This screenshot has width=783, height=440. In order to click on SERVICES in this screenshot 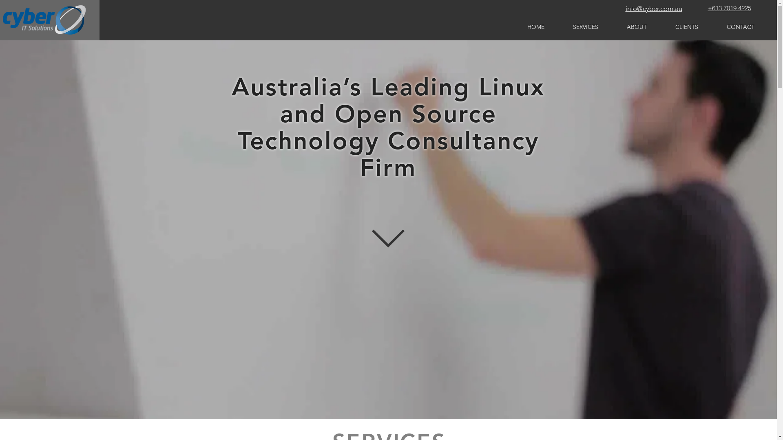, I will do `click(586, 27)`.